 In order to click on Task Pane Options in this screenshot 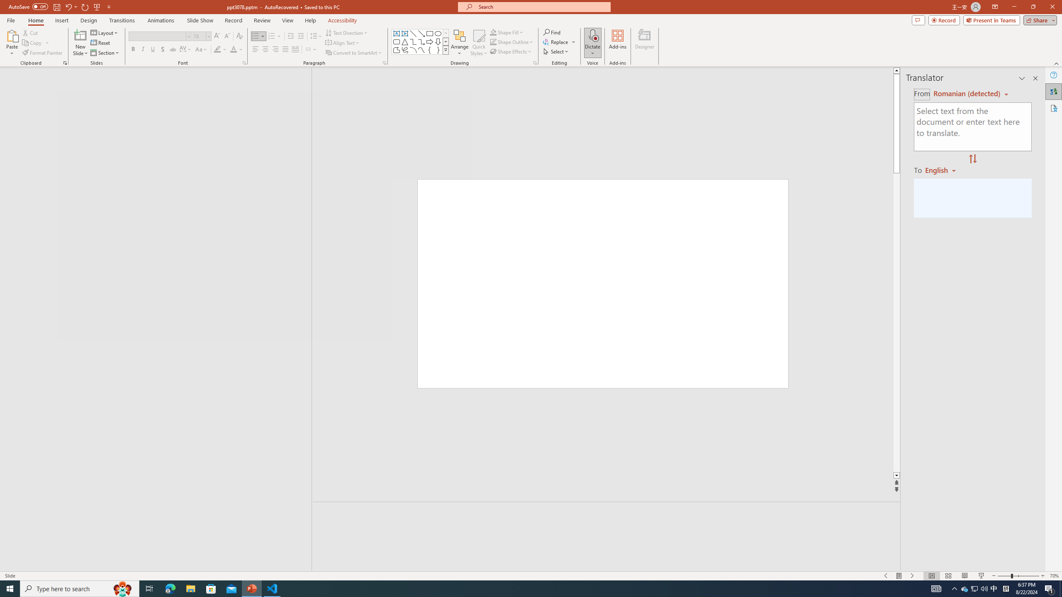, I will do `click(1022, 78)`.